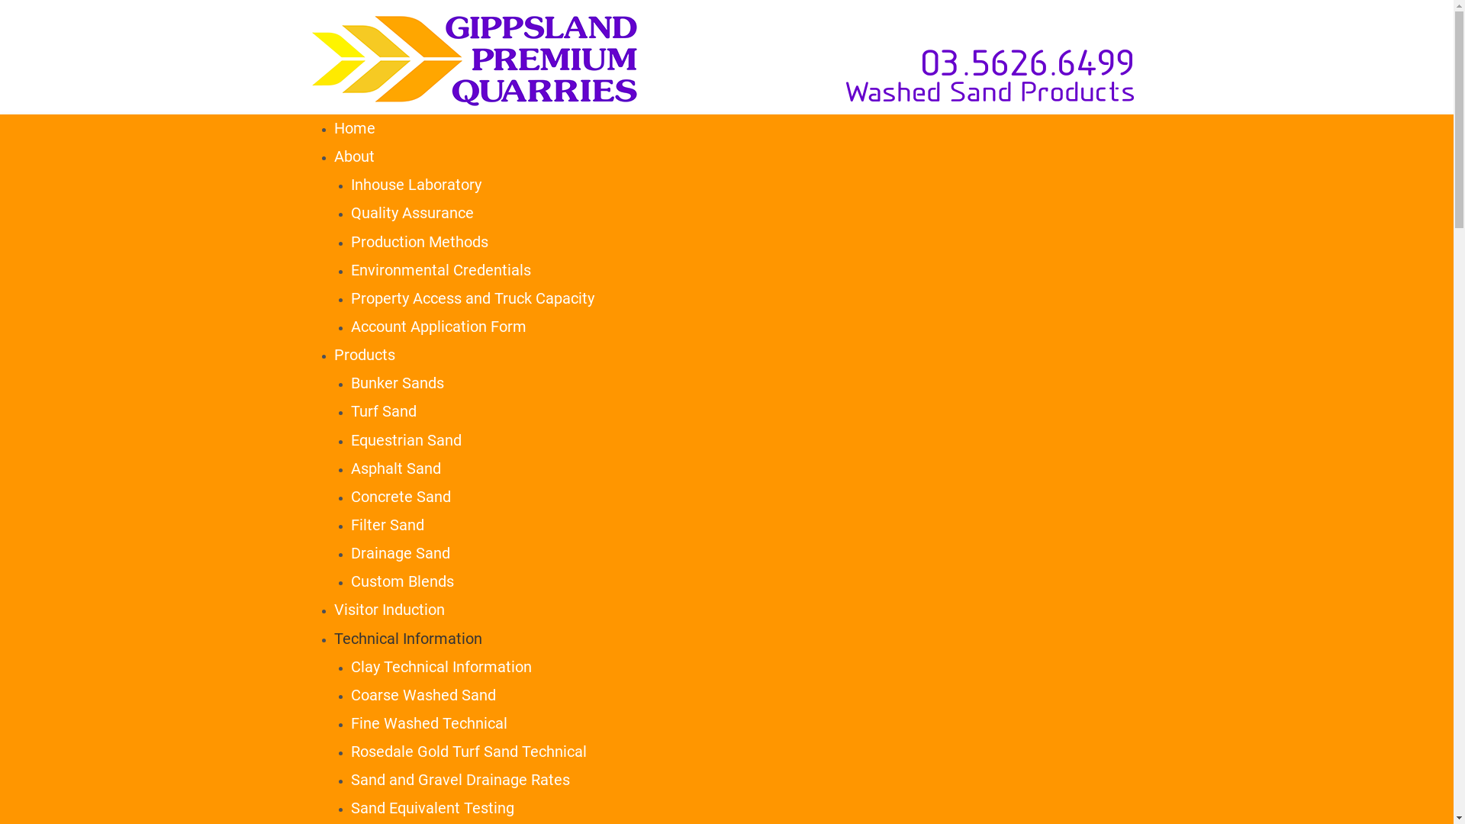 The width and height of the screenshot is (1465, 824). I want to click on Environmental Credentials, so click(441, 270).